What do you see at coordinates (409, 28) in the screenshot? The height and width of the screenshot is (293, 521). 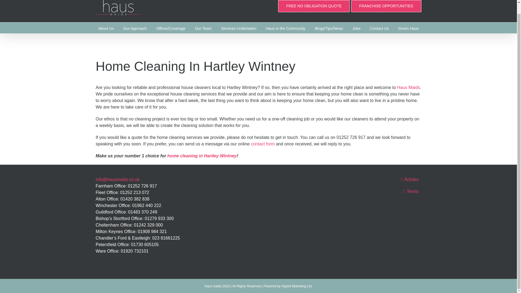 I see `Green Haus` at bounding box center [409, 28].